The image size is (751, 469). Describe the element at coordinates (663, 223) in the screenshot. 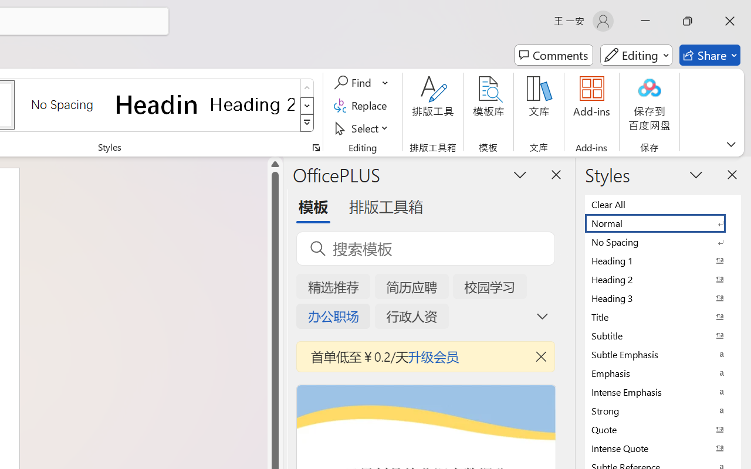

I see `Normal` at that location.